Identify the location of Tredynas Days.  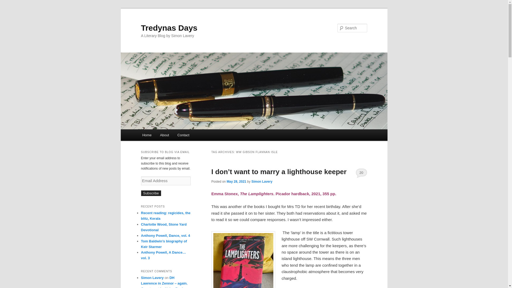
(169, 28).